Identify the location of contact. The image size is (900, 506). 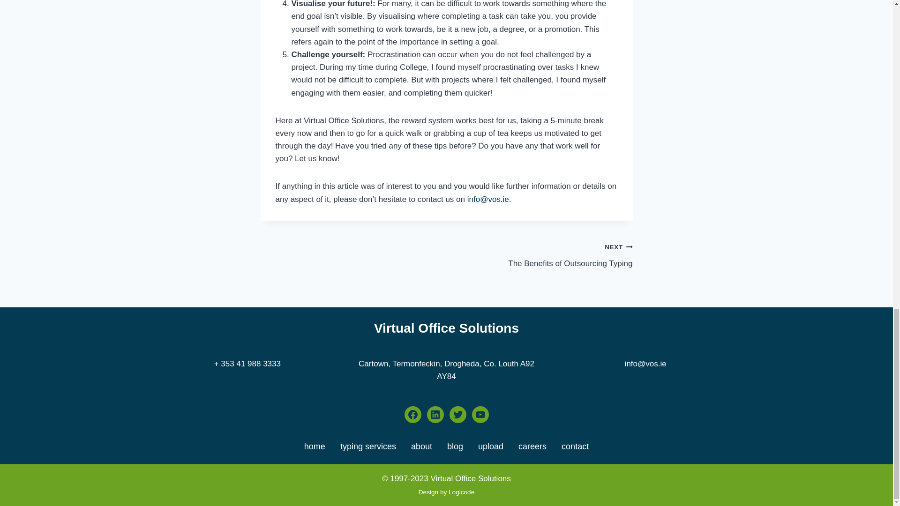
(575, 446).